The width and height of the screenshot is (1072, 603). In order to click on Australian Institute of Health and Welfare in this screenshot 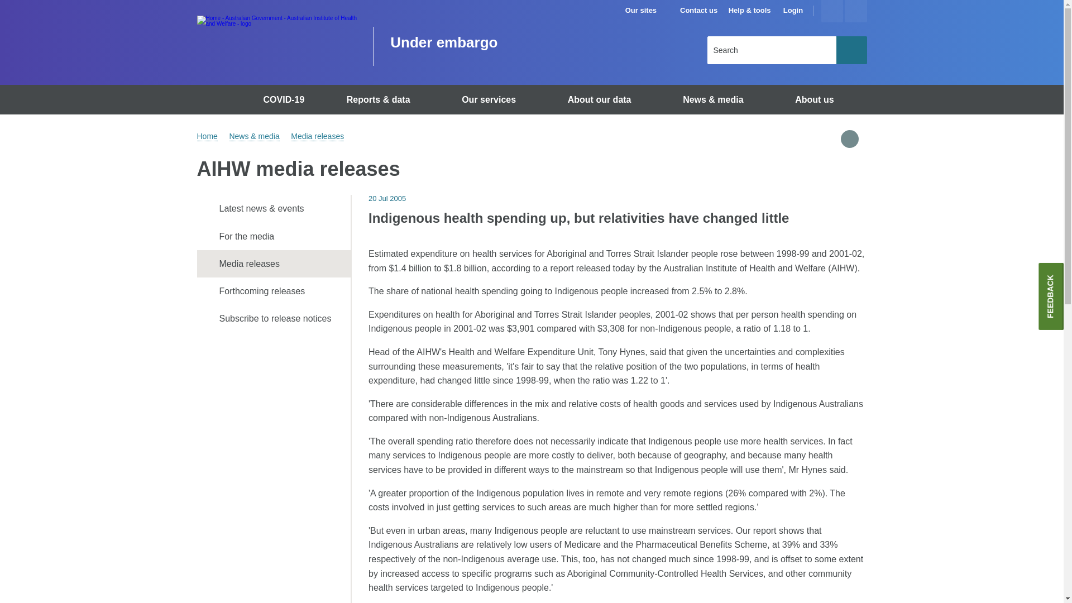, I will do `click(276, 39)`.